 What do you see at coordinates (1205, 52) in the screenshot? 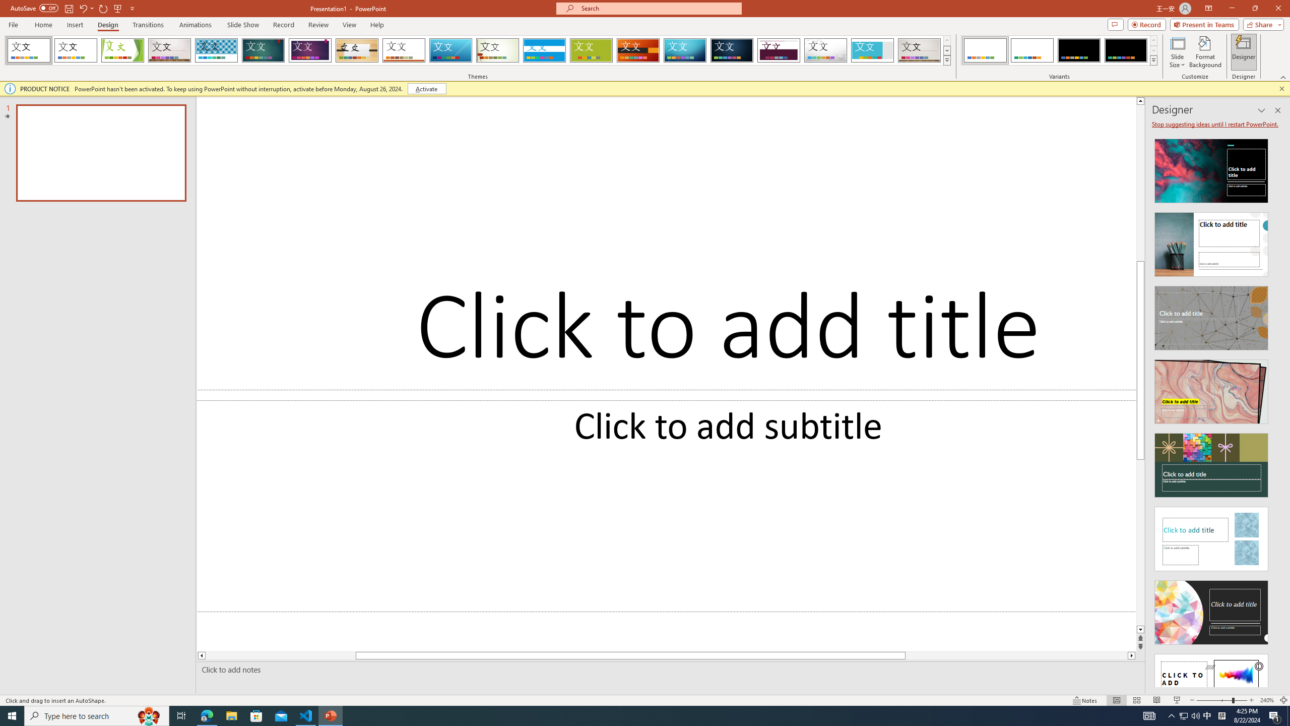
I see `Format Background` at bounding box center [1205, 52].